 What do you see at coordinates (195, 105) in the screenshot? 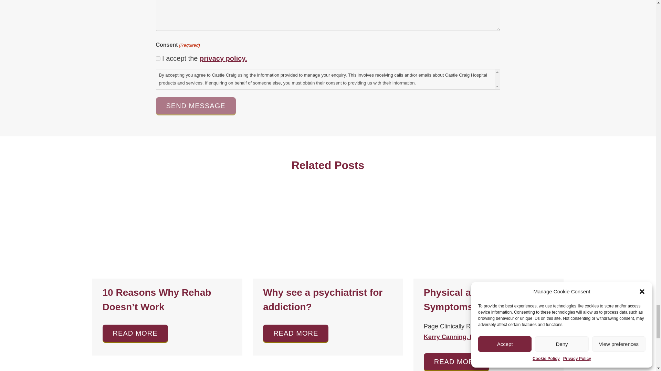
I see `Send Message` at bounding box center [195, 105].